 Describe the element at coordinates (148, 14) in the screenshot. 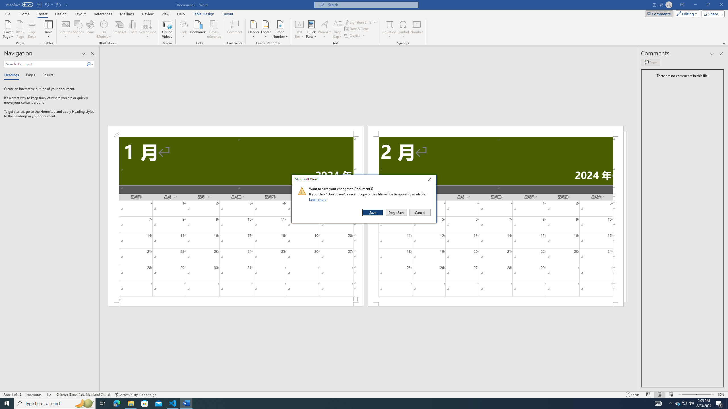

I see `Review` at that location.